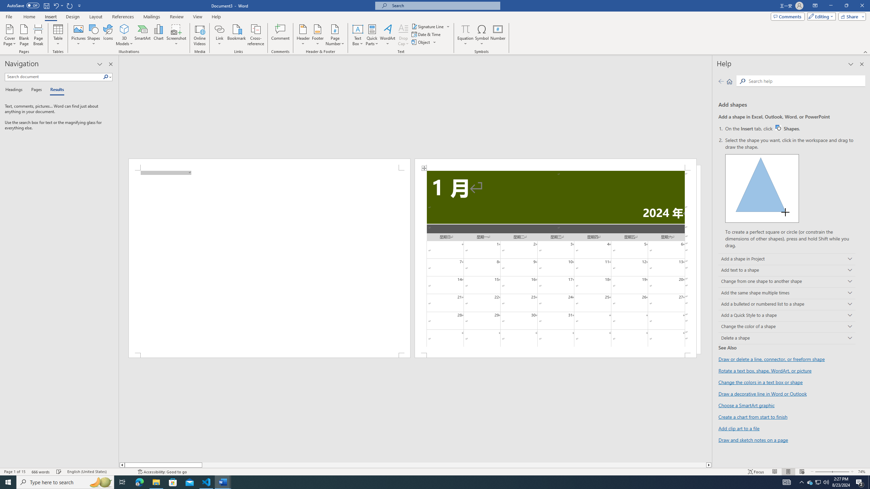 The height and width of the screenshot is (489, 870). Describe the element at coordinates (237, 35) in the screenshot. I see `Bookmark...` at that location.